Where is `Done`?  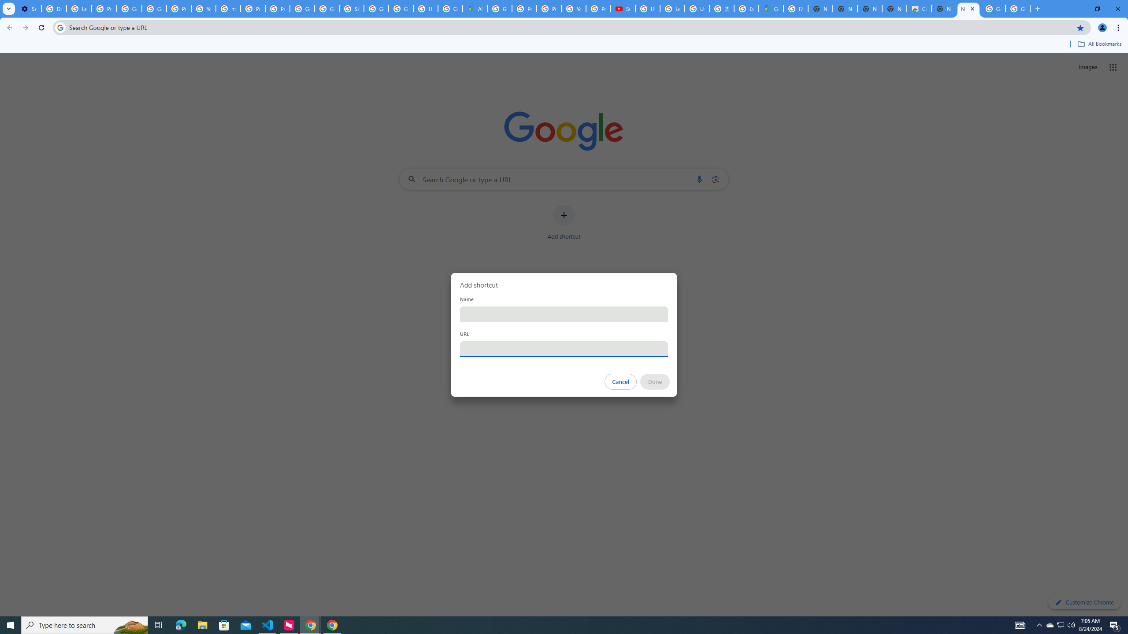 Done is located at coordinates (655, 382).